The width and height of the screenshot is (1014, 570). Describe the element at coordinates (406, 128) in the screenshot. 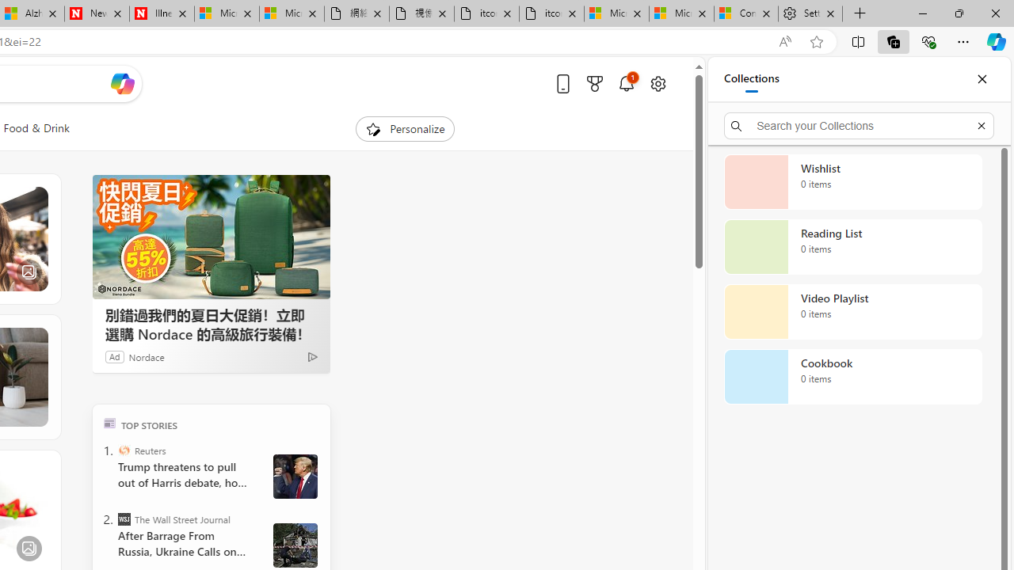

I see `Personalize` at that location.